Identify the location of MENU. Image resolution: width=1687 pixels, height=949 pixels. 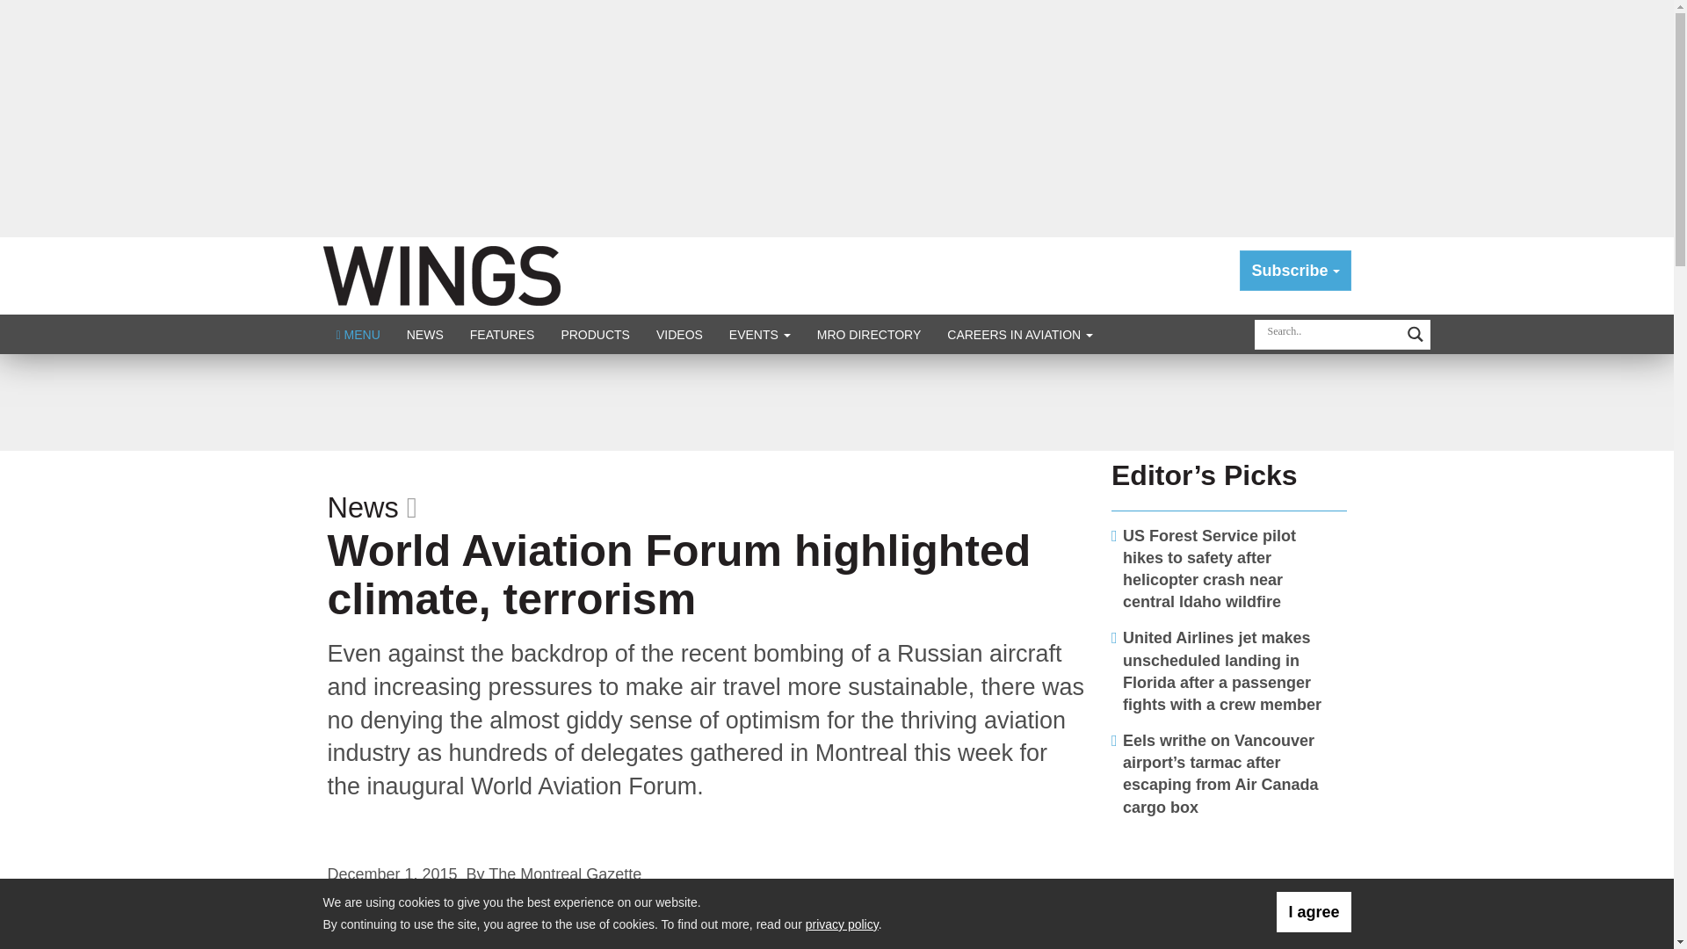
(358, 334).